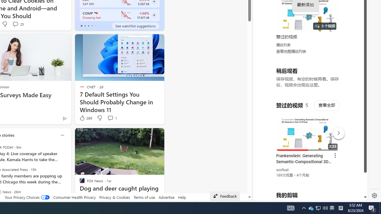  What do you see at coordinates (273, 196) in the screenshot?
I see `US[ju]` at bounding box center [273, 196].